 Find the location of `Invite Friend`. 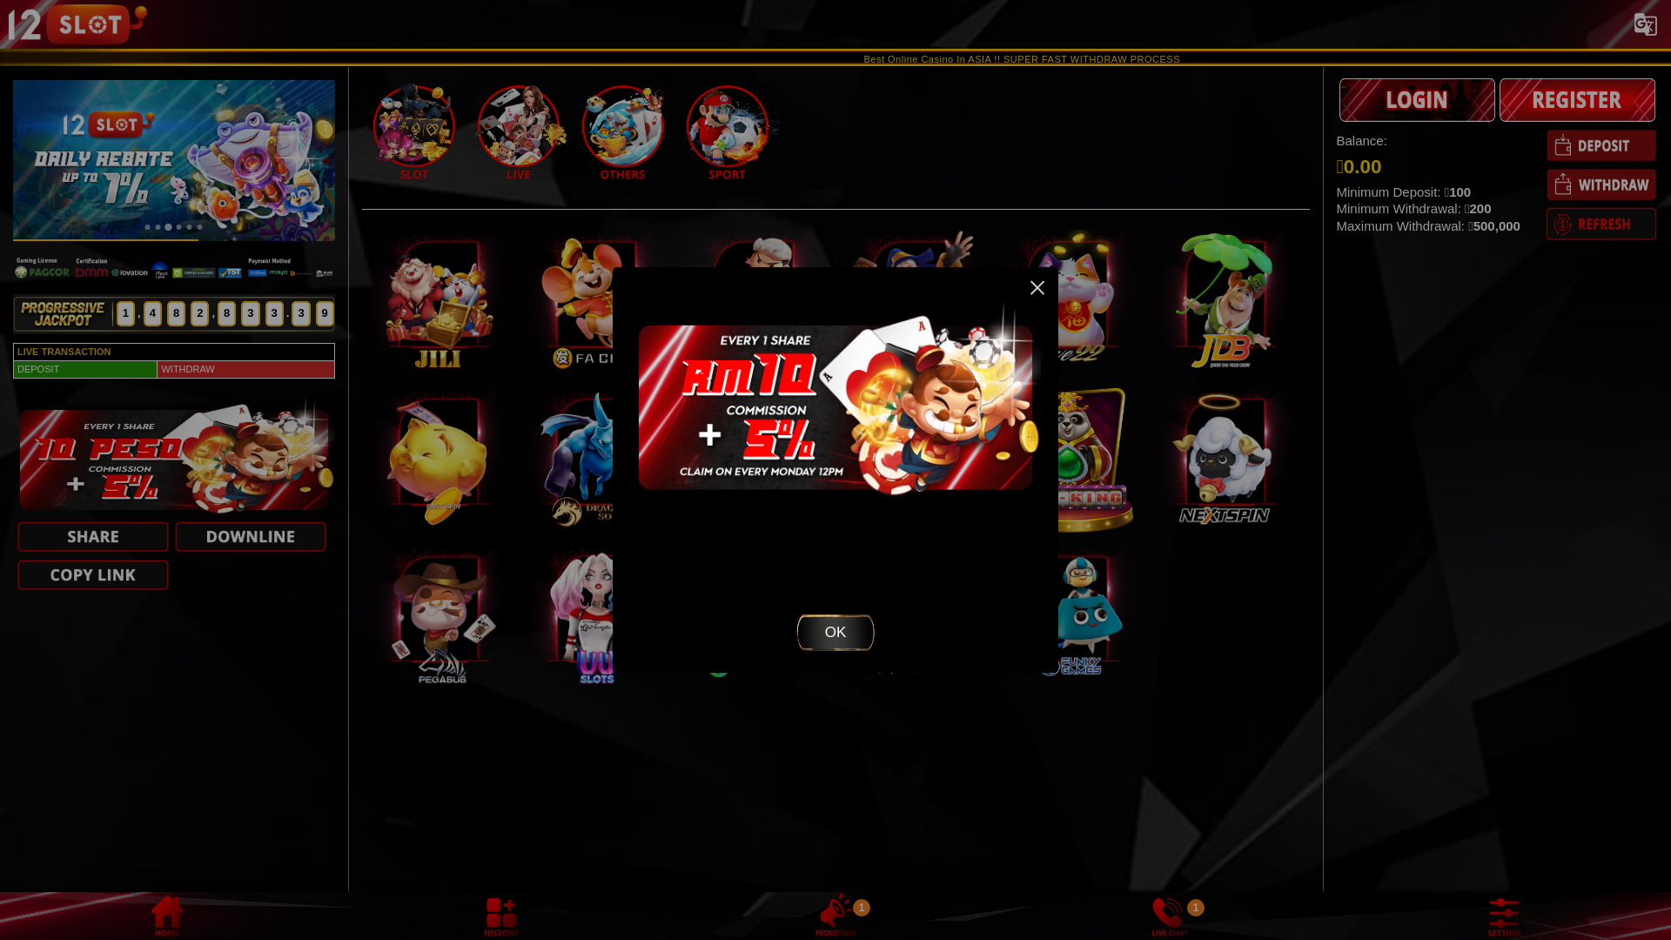

Invite Friend is located at coordinates (93, 460).